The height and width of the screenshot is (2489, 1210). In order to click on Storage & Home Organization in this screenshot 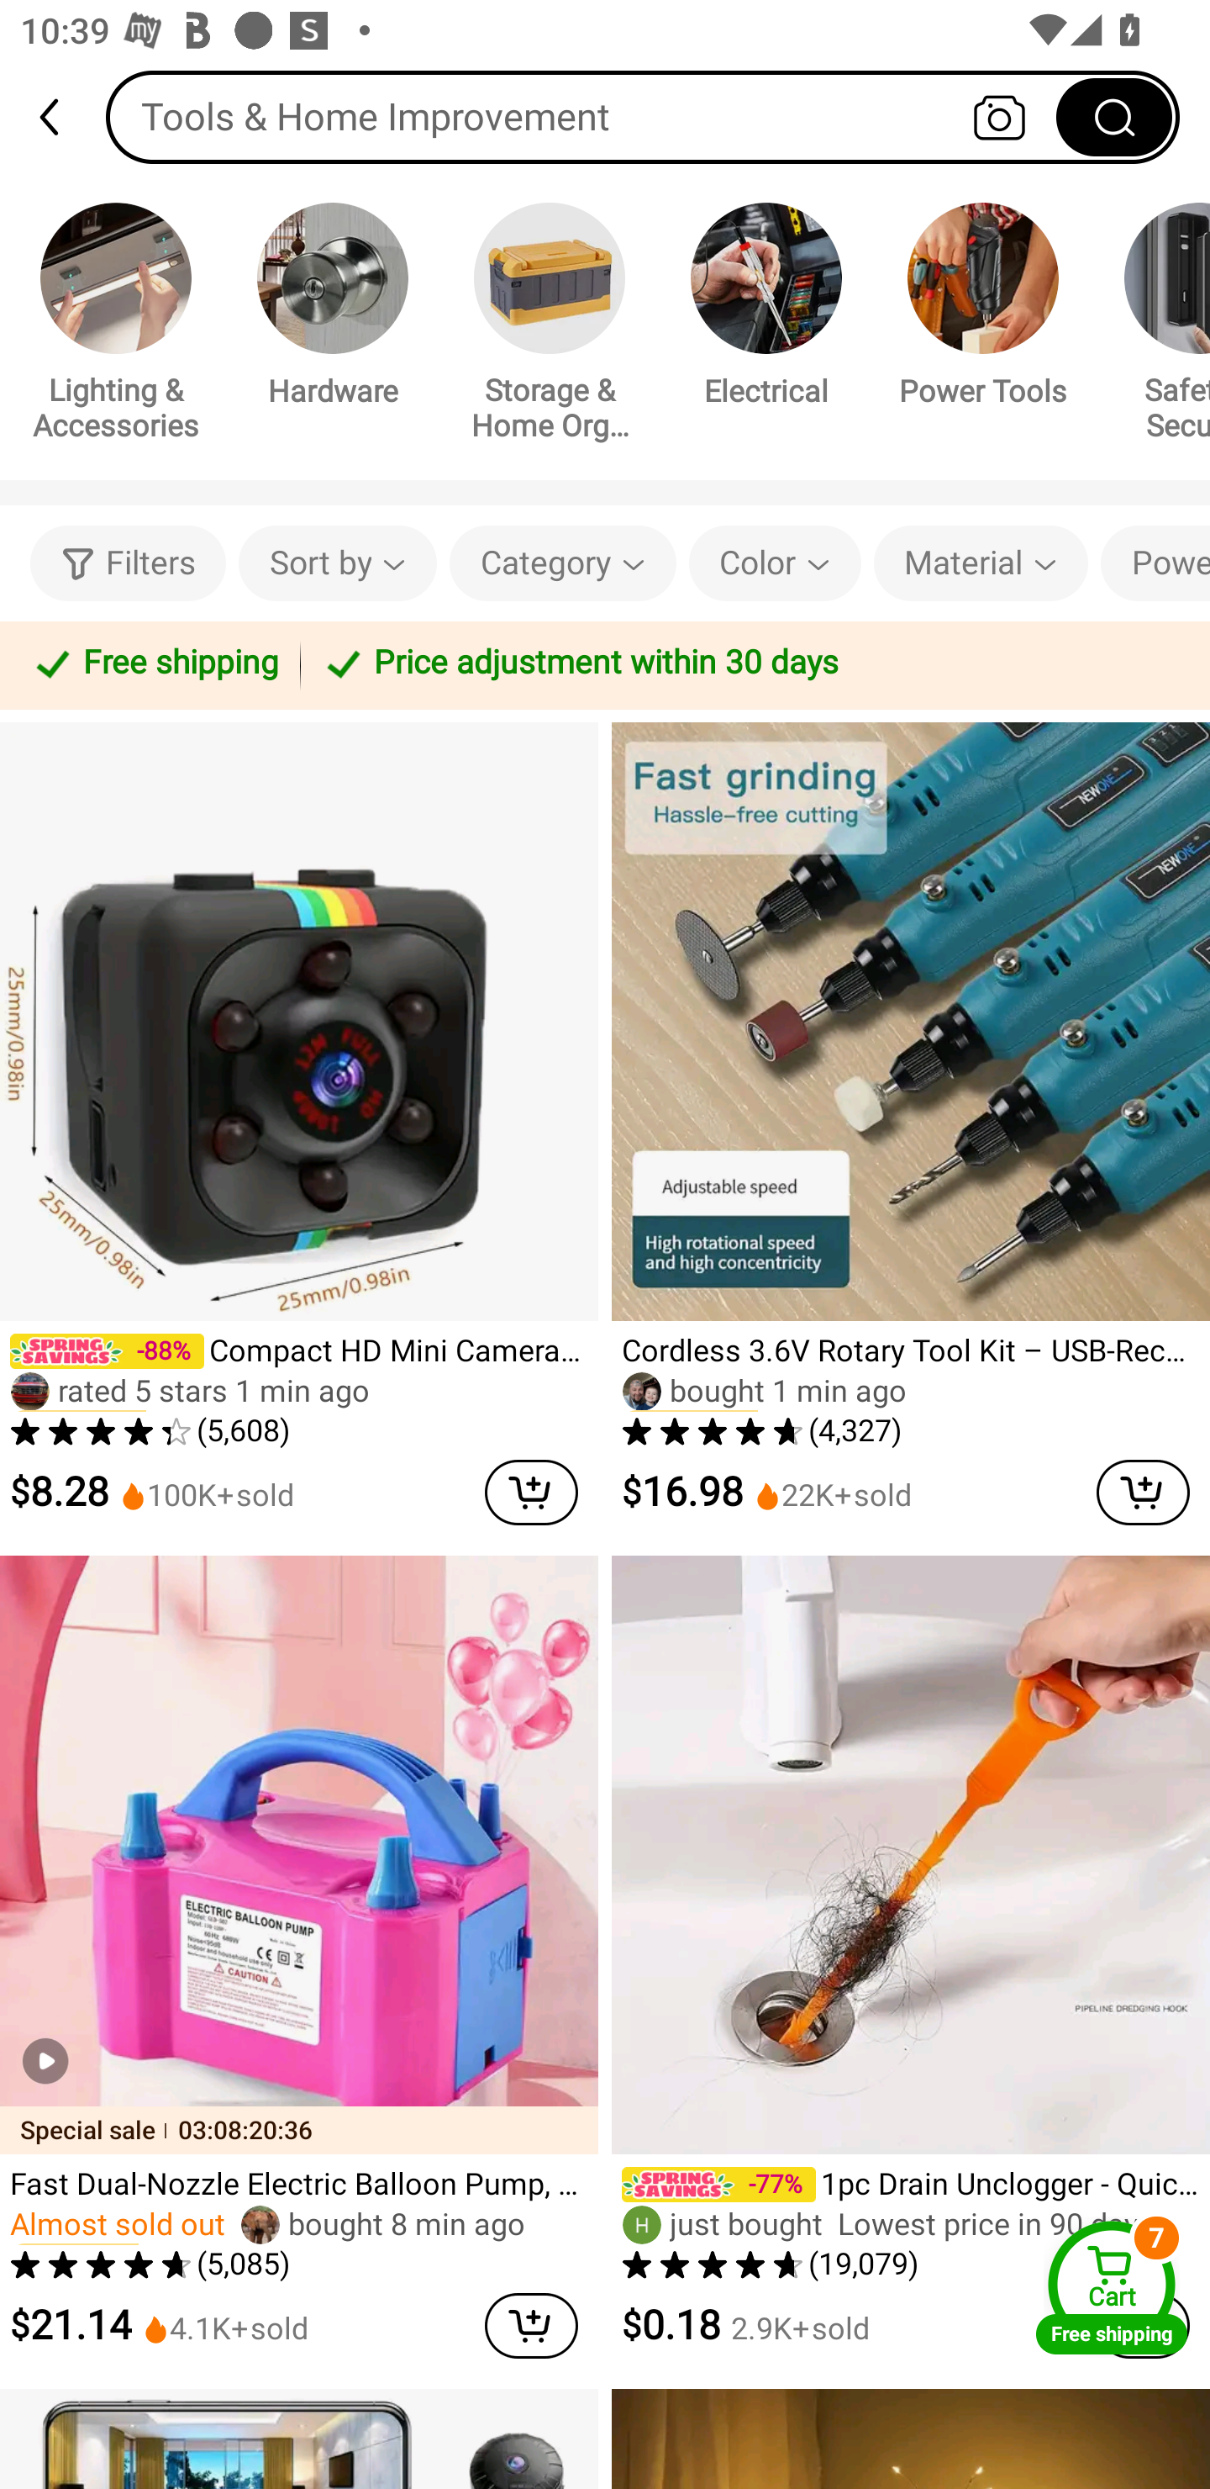, I will do `click(550, 326)`.